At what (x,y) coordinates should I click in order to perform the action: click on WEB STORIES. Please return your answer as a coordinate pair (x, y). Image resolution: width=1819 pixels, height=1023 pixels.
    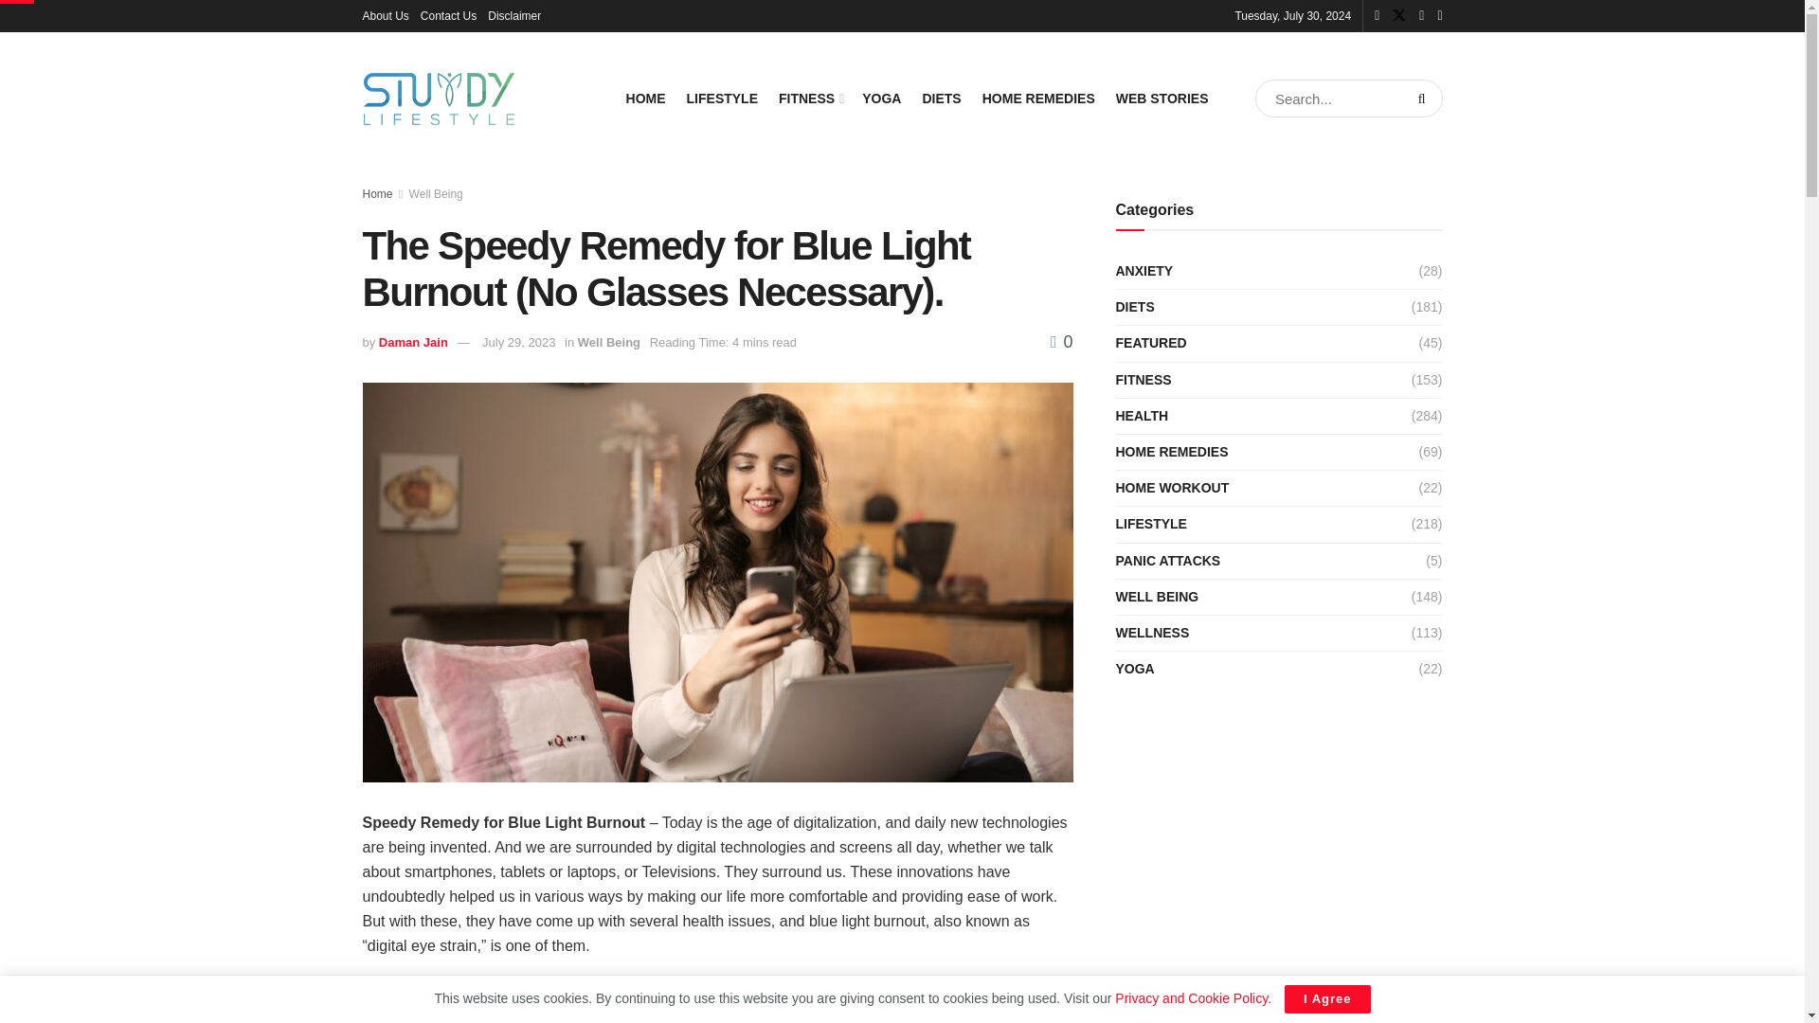
    Looking at the image, I should click on (1162, 98).